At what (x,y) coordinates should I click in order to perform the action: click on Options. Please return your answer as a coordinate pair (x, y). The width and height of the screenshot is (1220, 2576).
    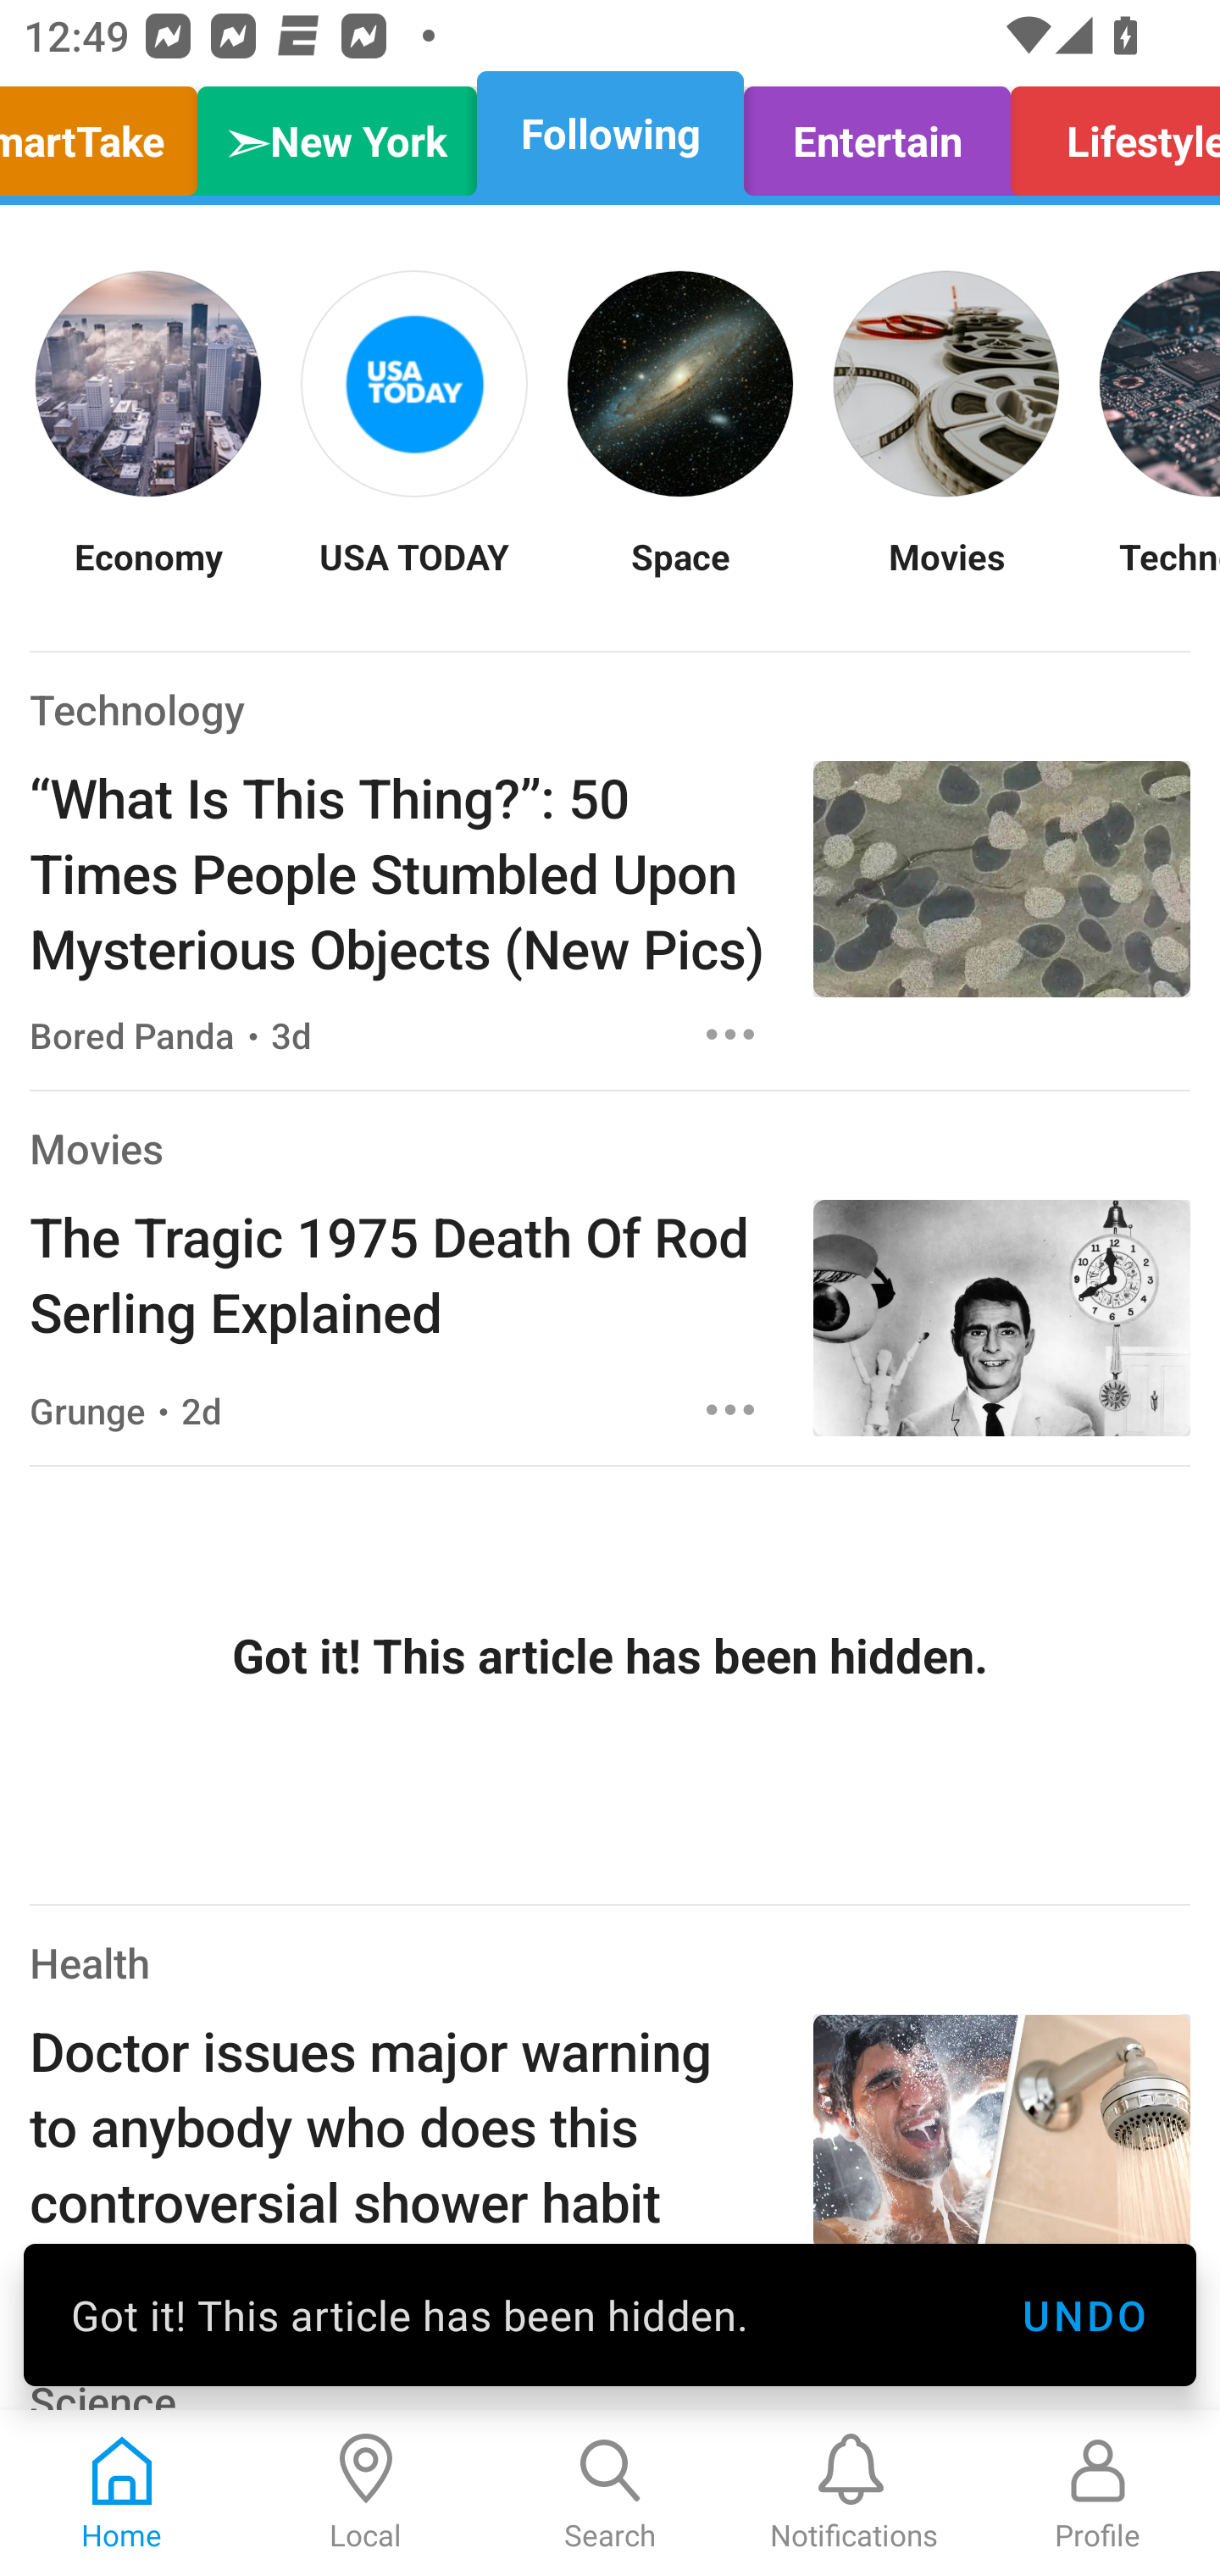
    Looking at the image, I should click on (730, 1410).